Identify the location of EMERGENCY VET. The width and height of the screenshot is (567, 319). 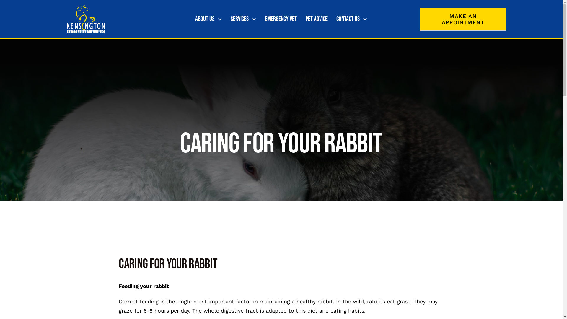
(281, 19).